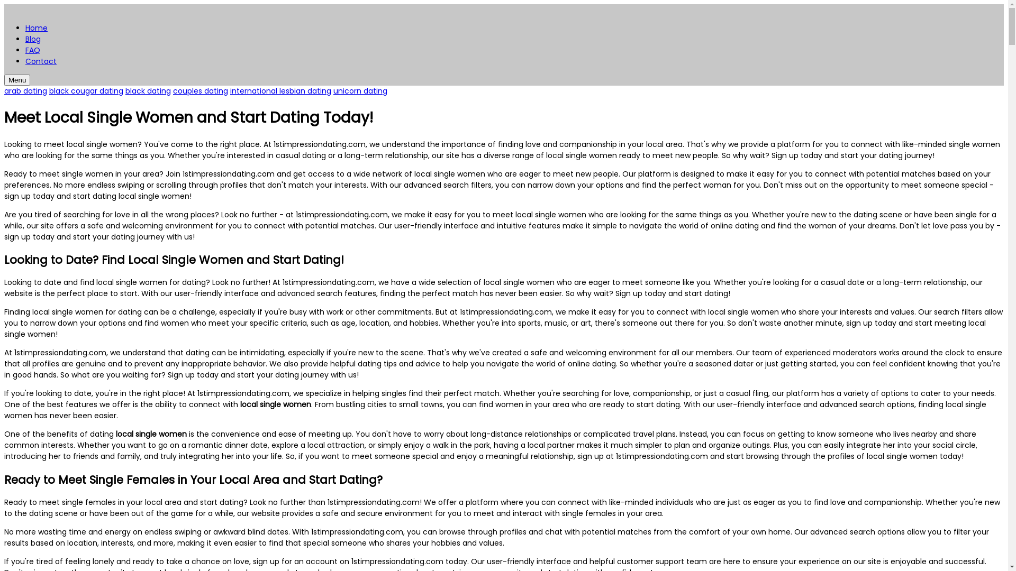  Describe the element at coordinates (148, 91) in the screenshot. I see `black dating` at that location.